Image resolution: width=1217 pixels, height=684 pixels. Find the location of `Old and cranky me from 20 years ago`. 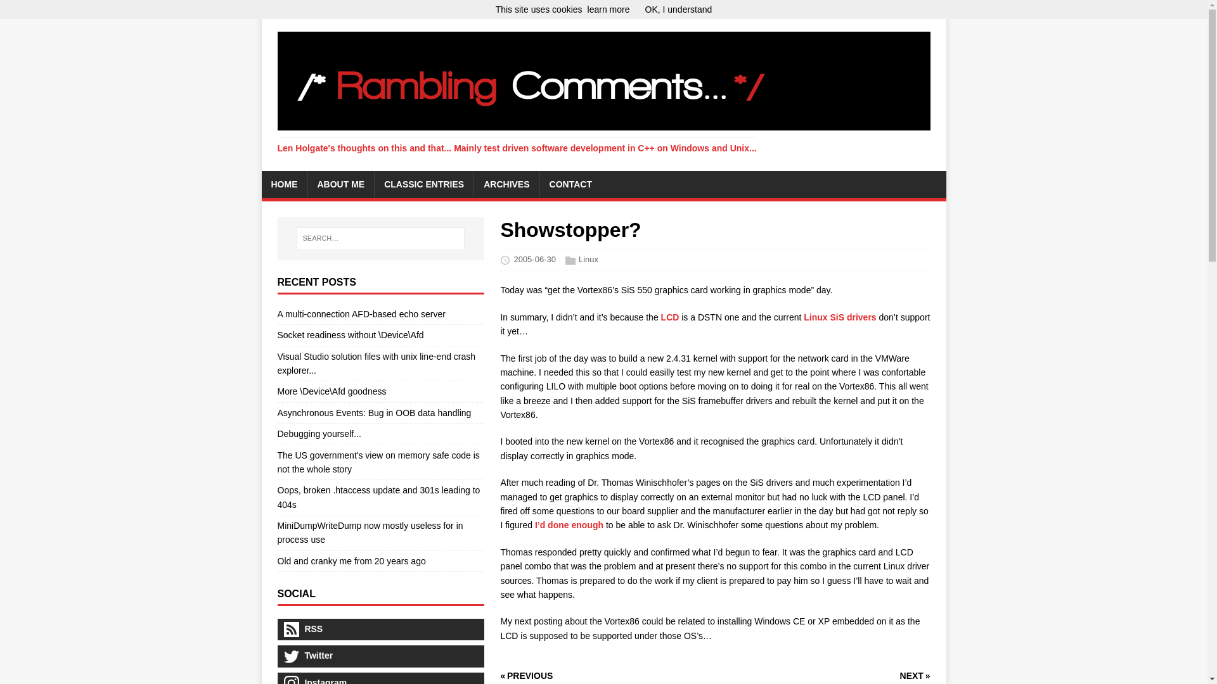

Old and cranky me from 20 years ago is located at coordinates (351, 561).